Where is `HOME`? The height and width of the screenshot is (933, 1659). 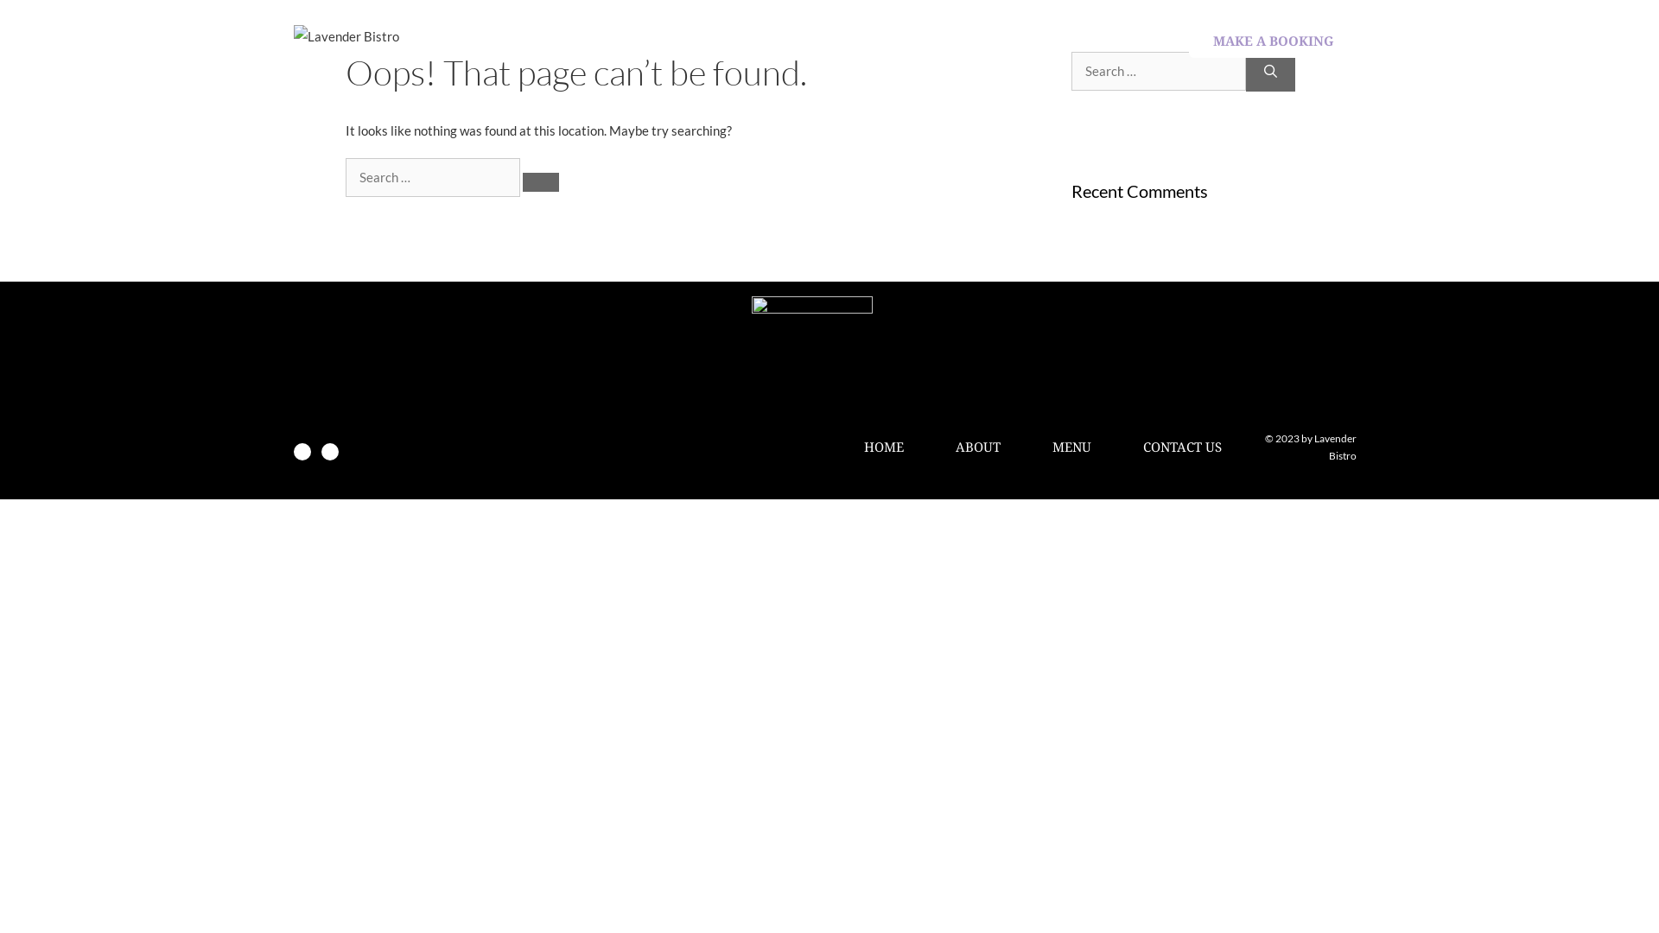 HOME is located at coordinates (772, 41).